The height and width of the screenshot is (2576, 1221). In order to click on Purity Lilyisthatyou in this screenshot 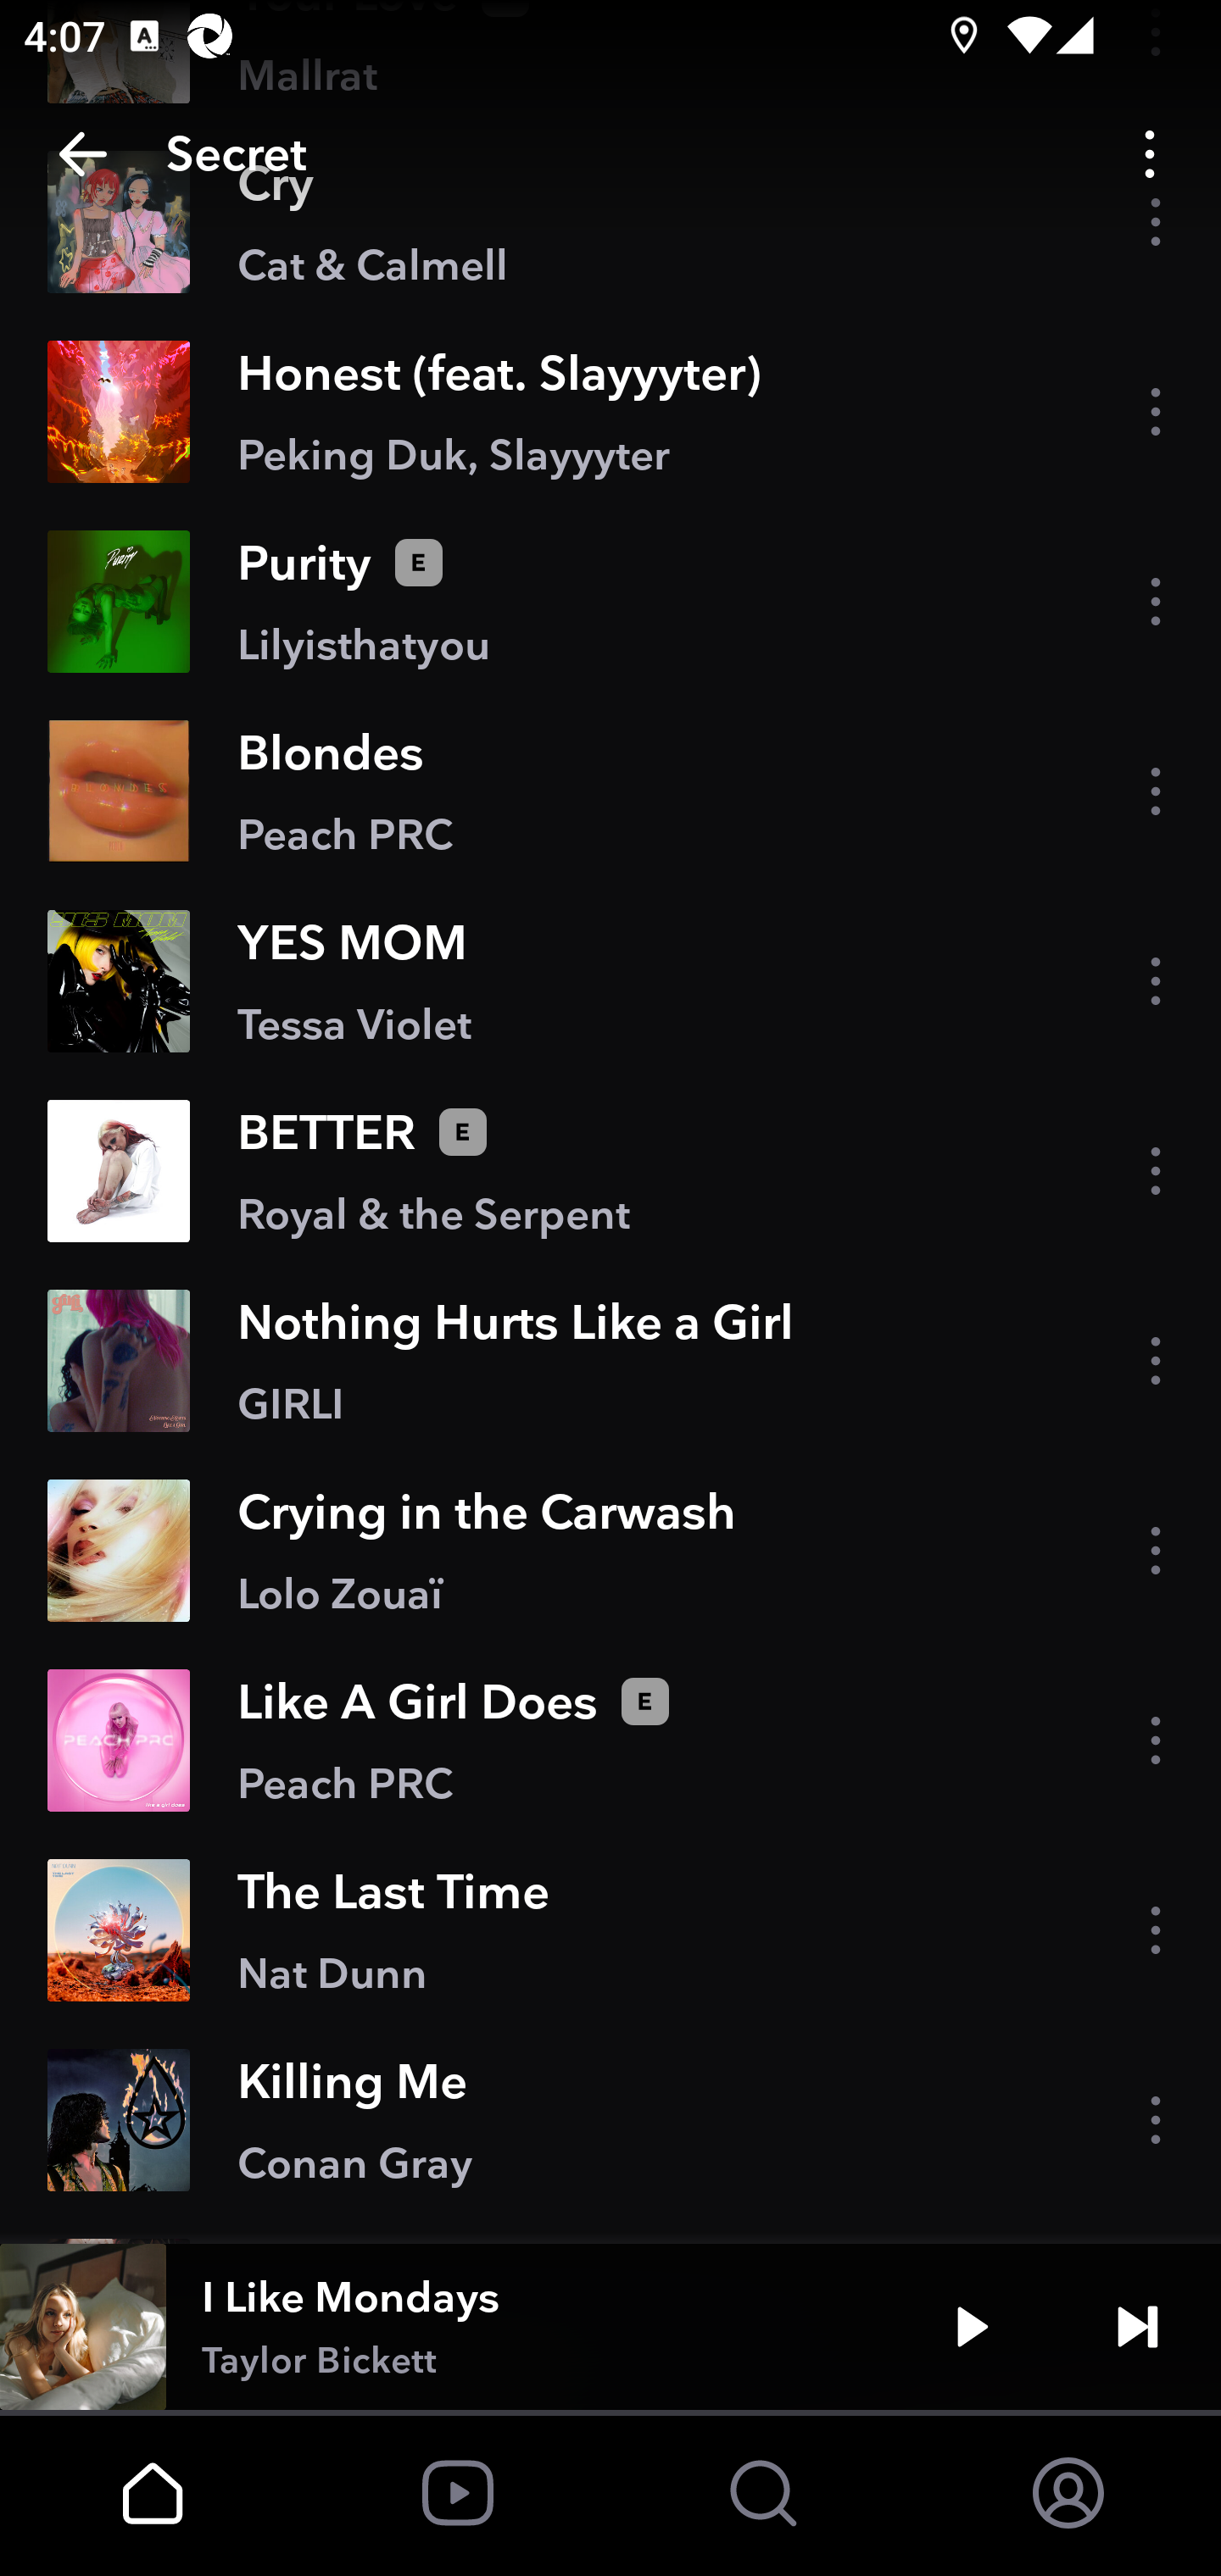, I will do `click(610, 601)`.